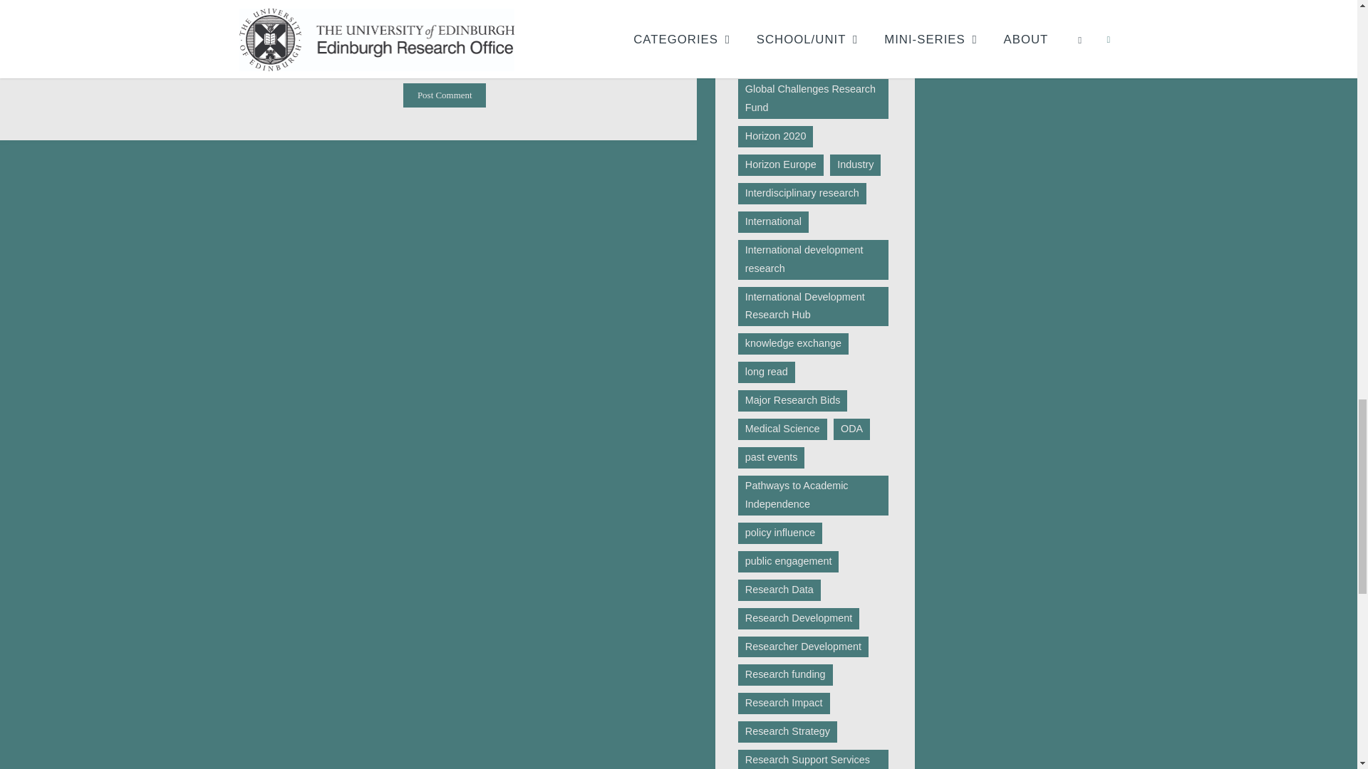 The height and width of the screenshot is (769, 1368). What do you see at coordinates (30, 62) in the screenshot?
I see `yes` at bounding box center [30, 62].